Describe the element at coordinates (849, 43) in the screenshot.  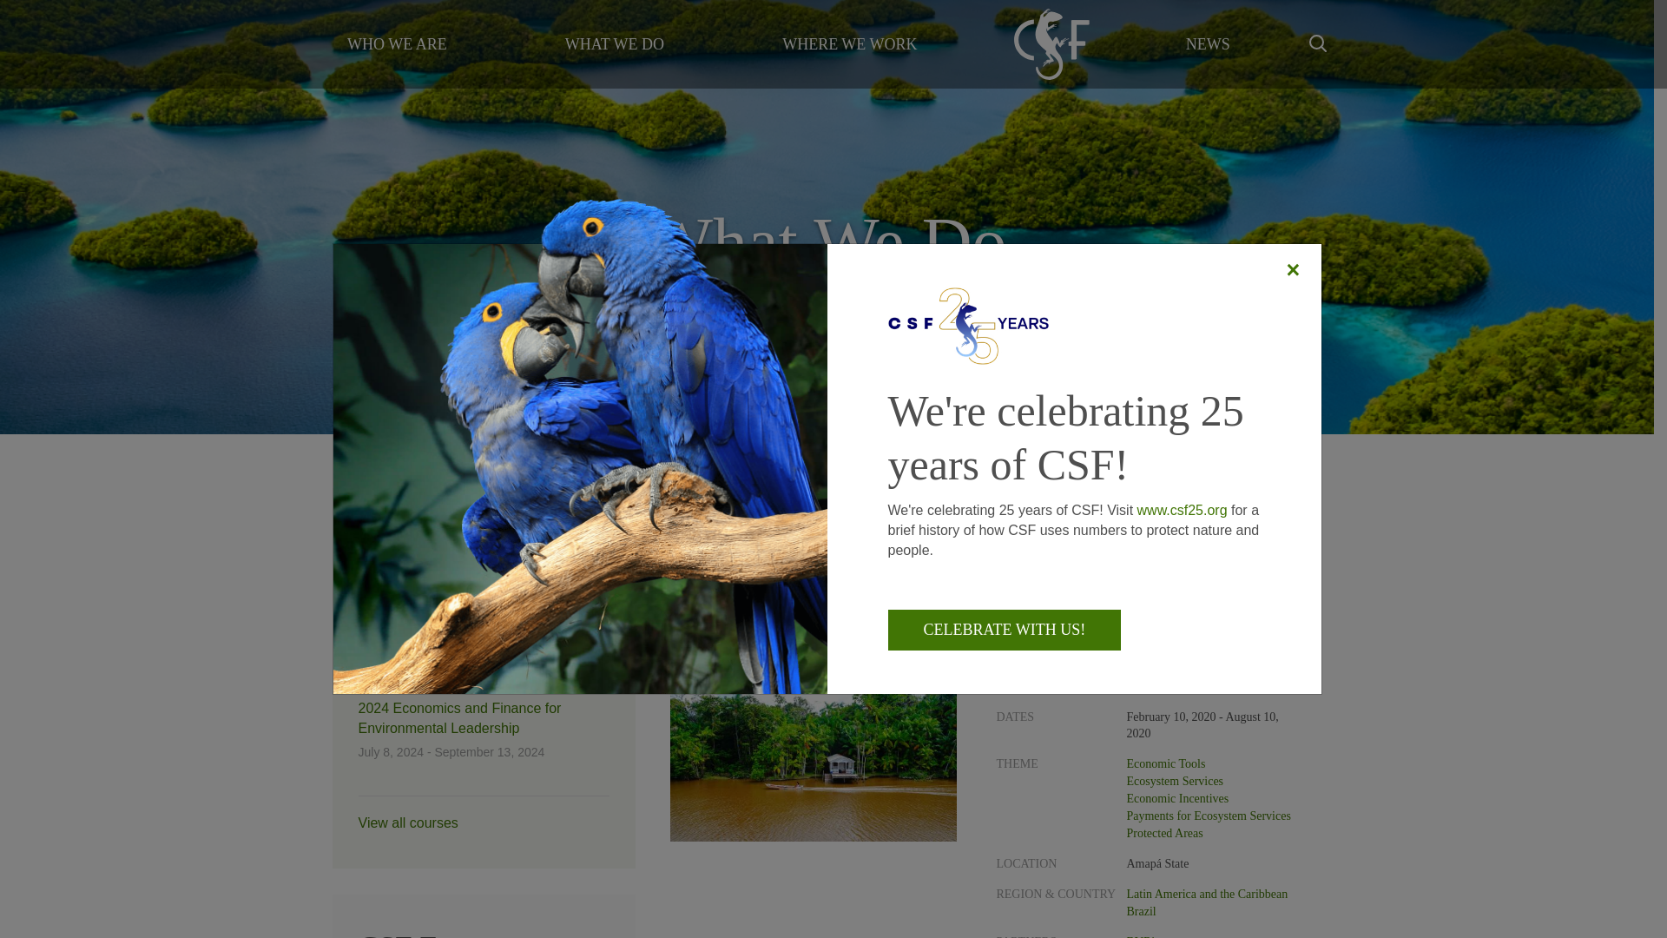
I see `WHERE WE WORK` at that location.